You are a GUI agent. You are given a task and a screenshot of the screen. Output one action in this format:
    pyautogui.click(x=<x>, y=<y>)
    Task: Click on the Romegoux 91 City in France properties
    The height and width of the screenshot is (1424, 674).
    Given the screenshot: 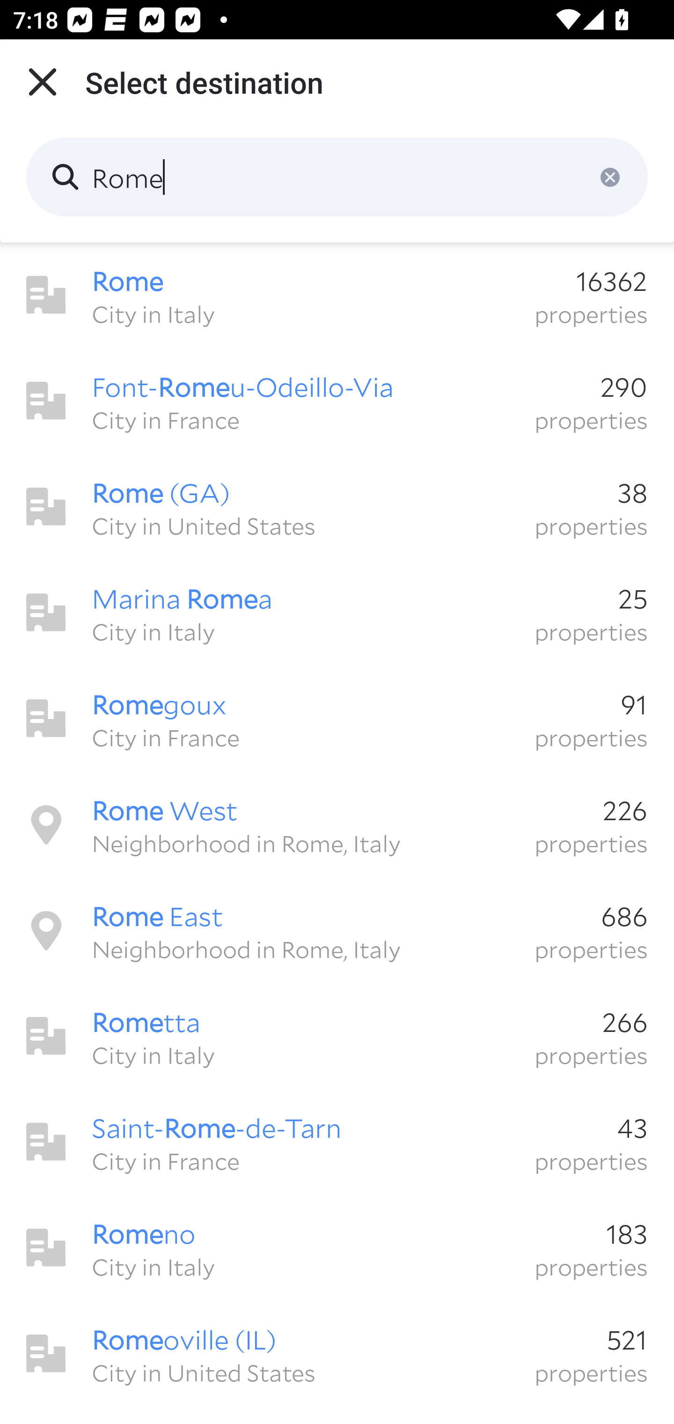 What is the action you would take?
    pyautogui.click(x=337, y=719)
    